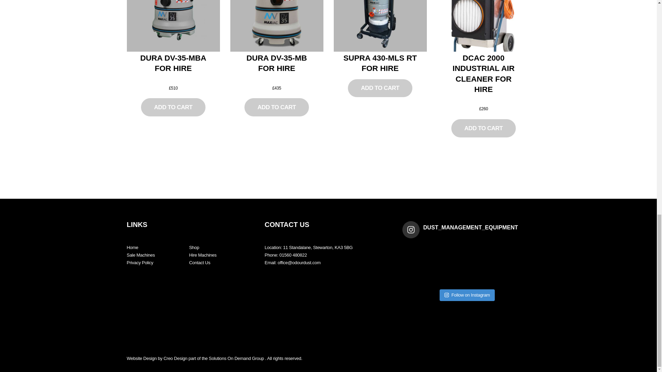 The height and width of the screenshot is (372, 662). I want to click on DURA DV-35-MB FOR HIRE, so click(277, 63).